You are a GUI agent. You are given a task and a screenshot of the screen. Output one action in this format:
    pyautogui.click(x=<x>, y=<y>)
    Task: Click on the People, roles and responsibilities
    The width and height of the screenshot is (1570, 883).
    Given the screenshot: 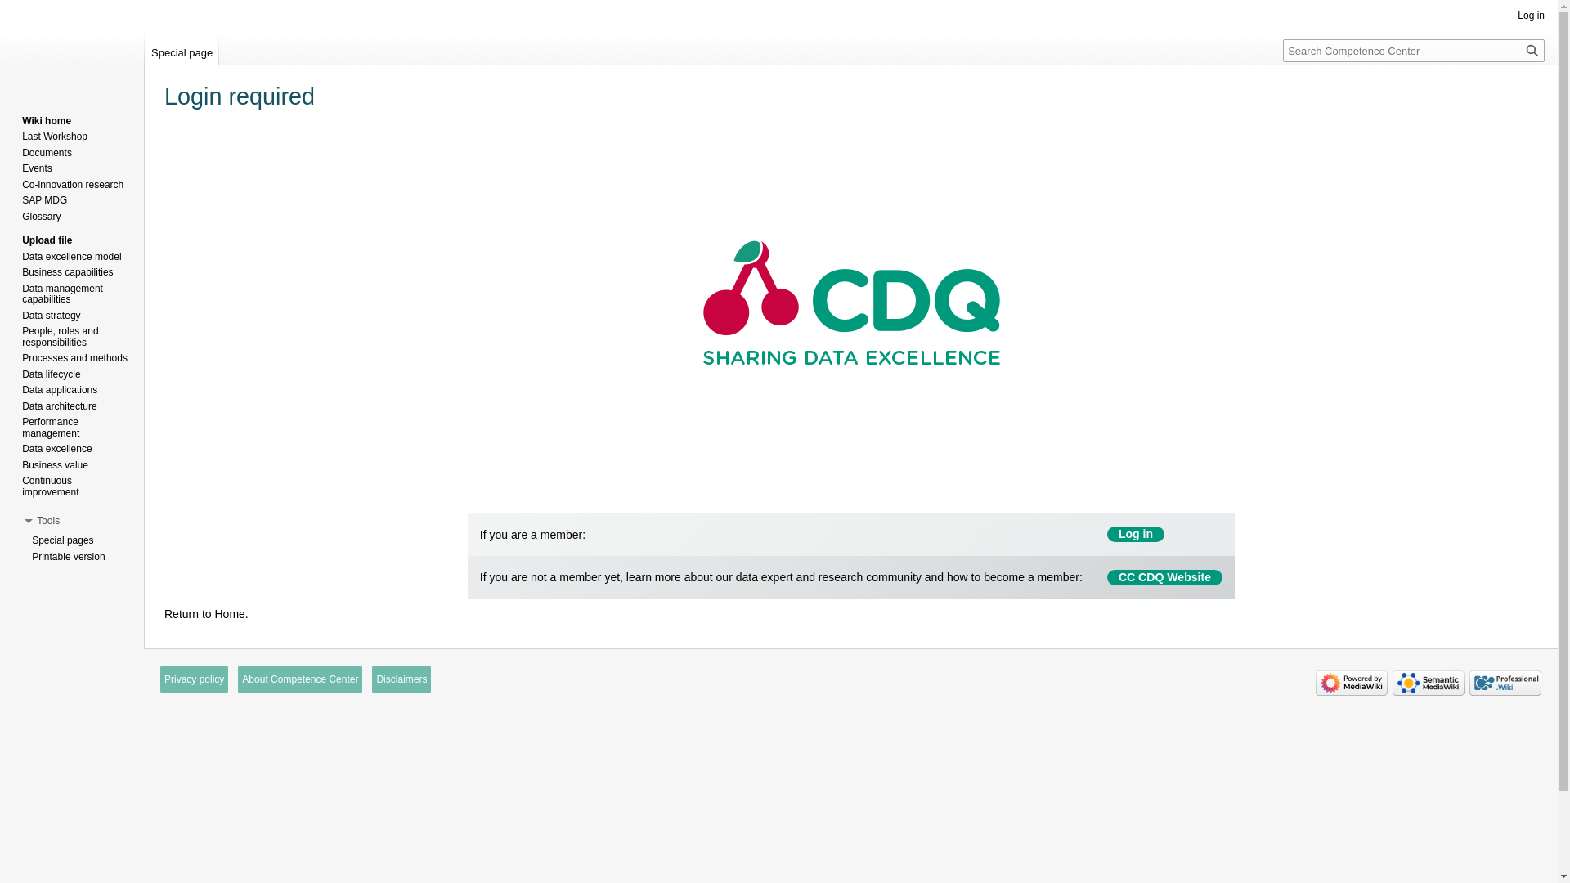 What is the action you would take?
    pyautogui.click(x=61, y=337)
    